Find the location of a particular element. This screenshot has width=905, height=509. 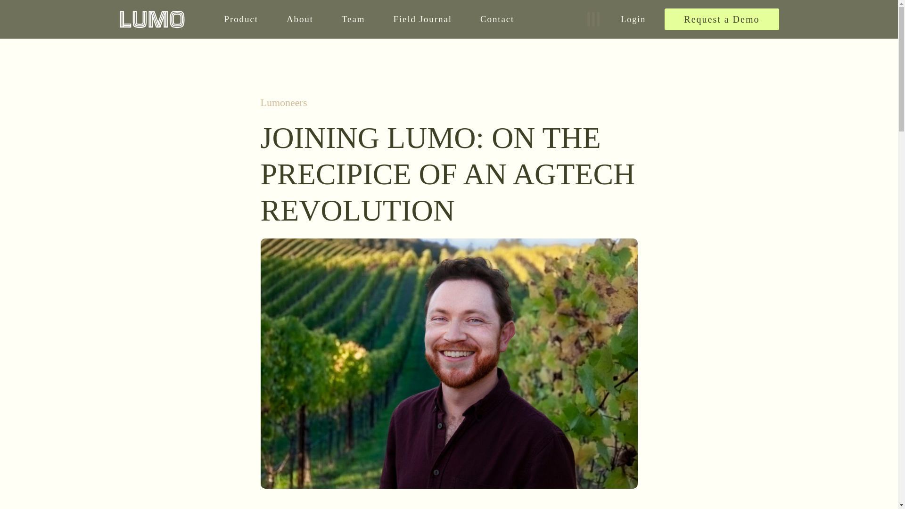

Contact is located at coordinates (497, 19).